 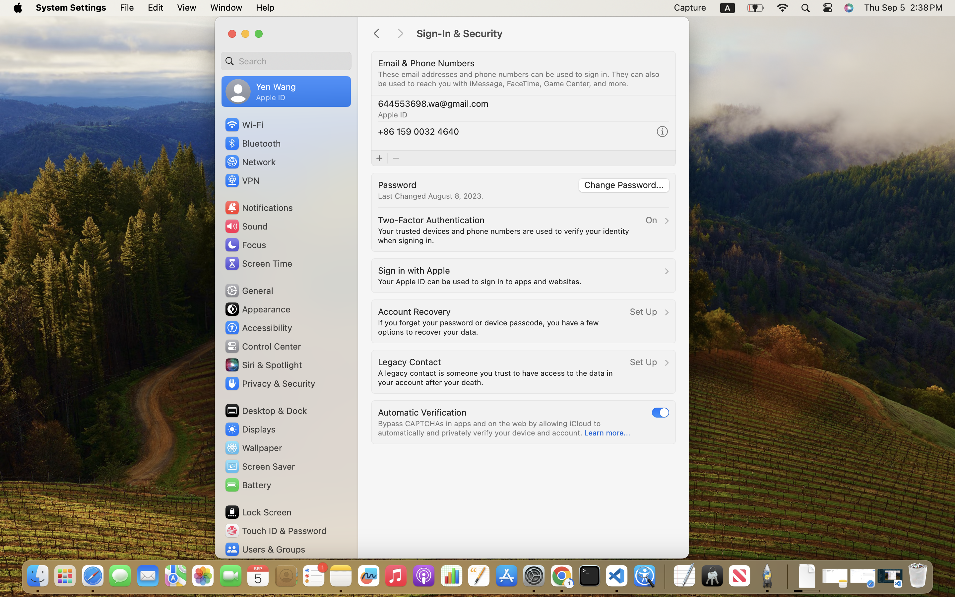 I want to click on Notifications, so click(x=259, y=208).